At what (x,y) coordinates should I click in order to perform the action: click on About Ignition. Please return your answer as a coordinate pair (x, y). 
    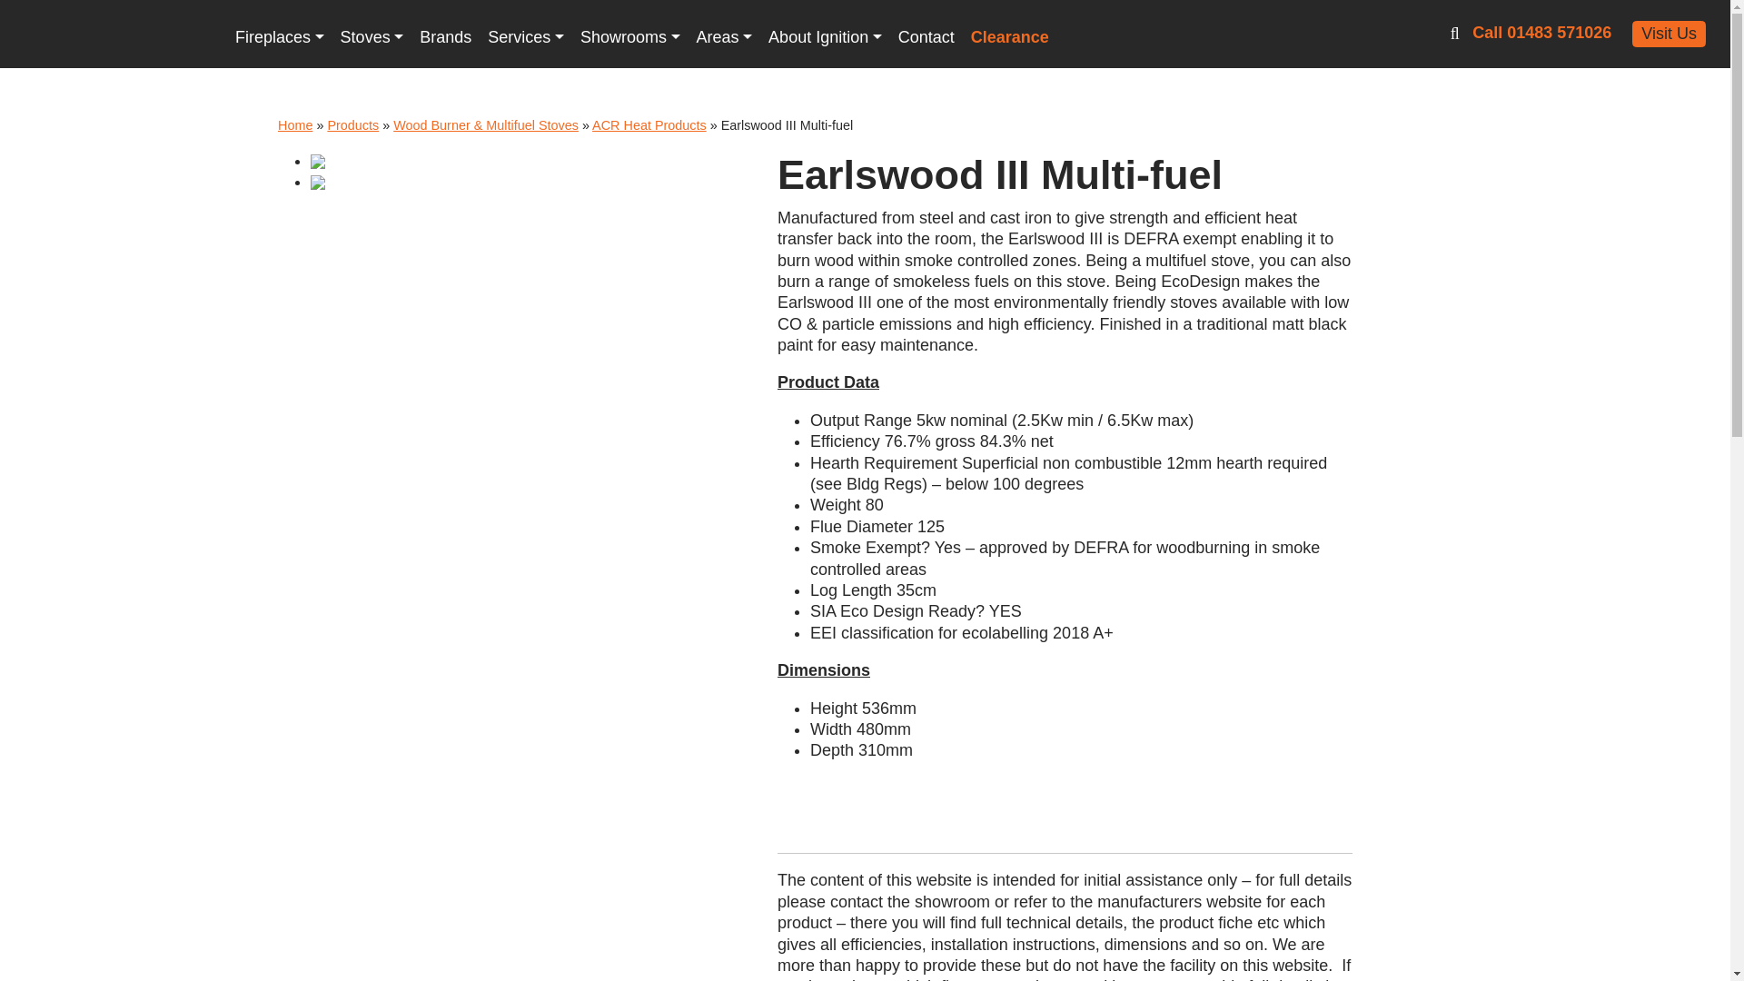
    Looking at the image, I should click on (825, 36).